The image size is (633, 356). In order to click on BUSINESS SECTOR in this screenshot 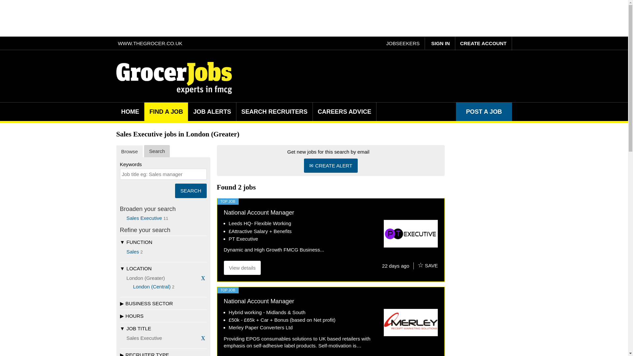, I will do `click(164, 303)`.